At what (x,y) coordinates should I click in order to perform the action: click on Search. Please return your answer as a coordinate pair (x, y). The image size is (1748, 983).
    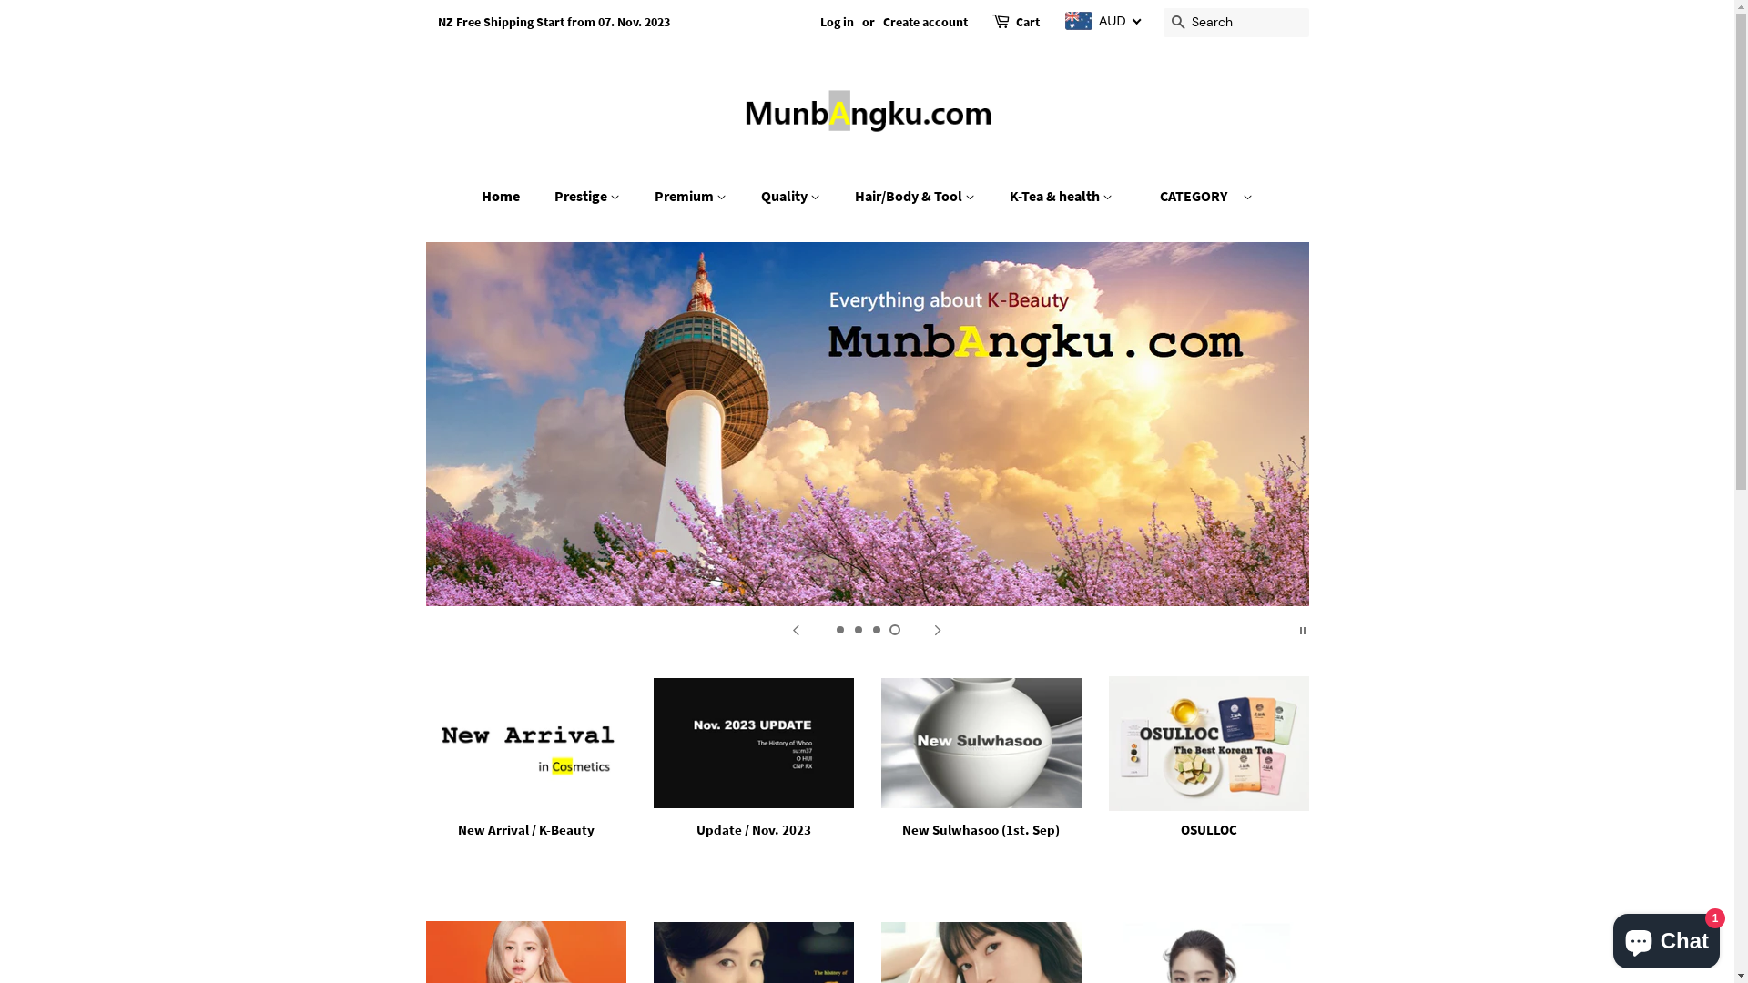
    Looking at the image, I should click on (1178, 24).